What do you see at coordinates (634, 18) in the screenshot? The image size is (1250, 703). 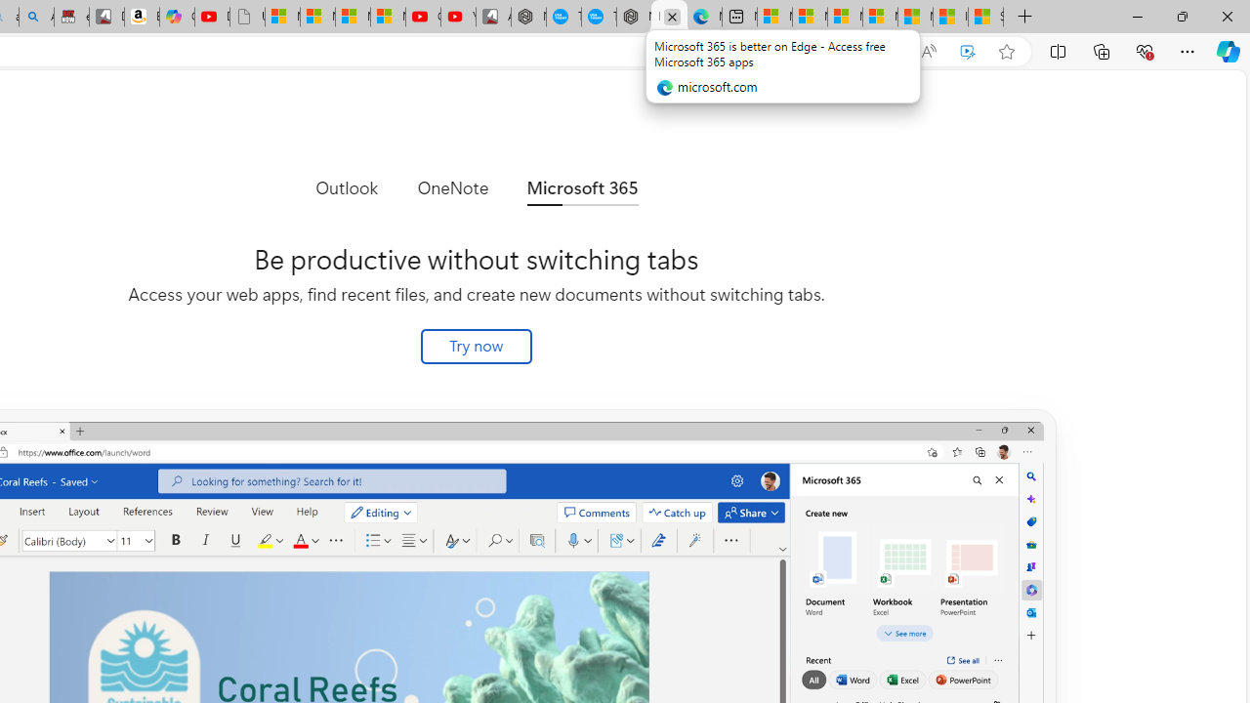 I see `Nordace - Nordace has arrived Hong Kong` at bounding box center [634, 18].